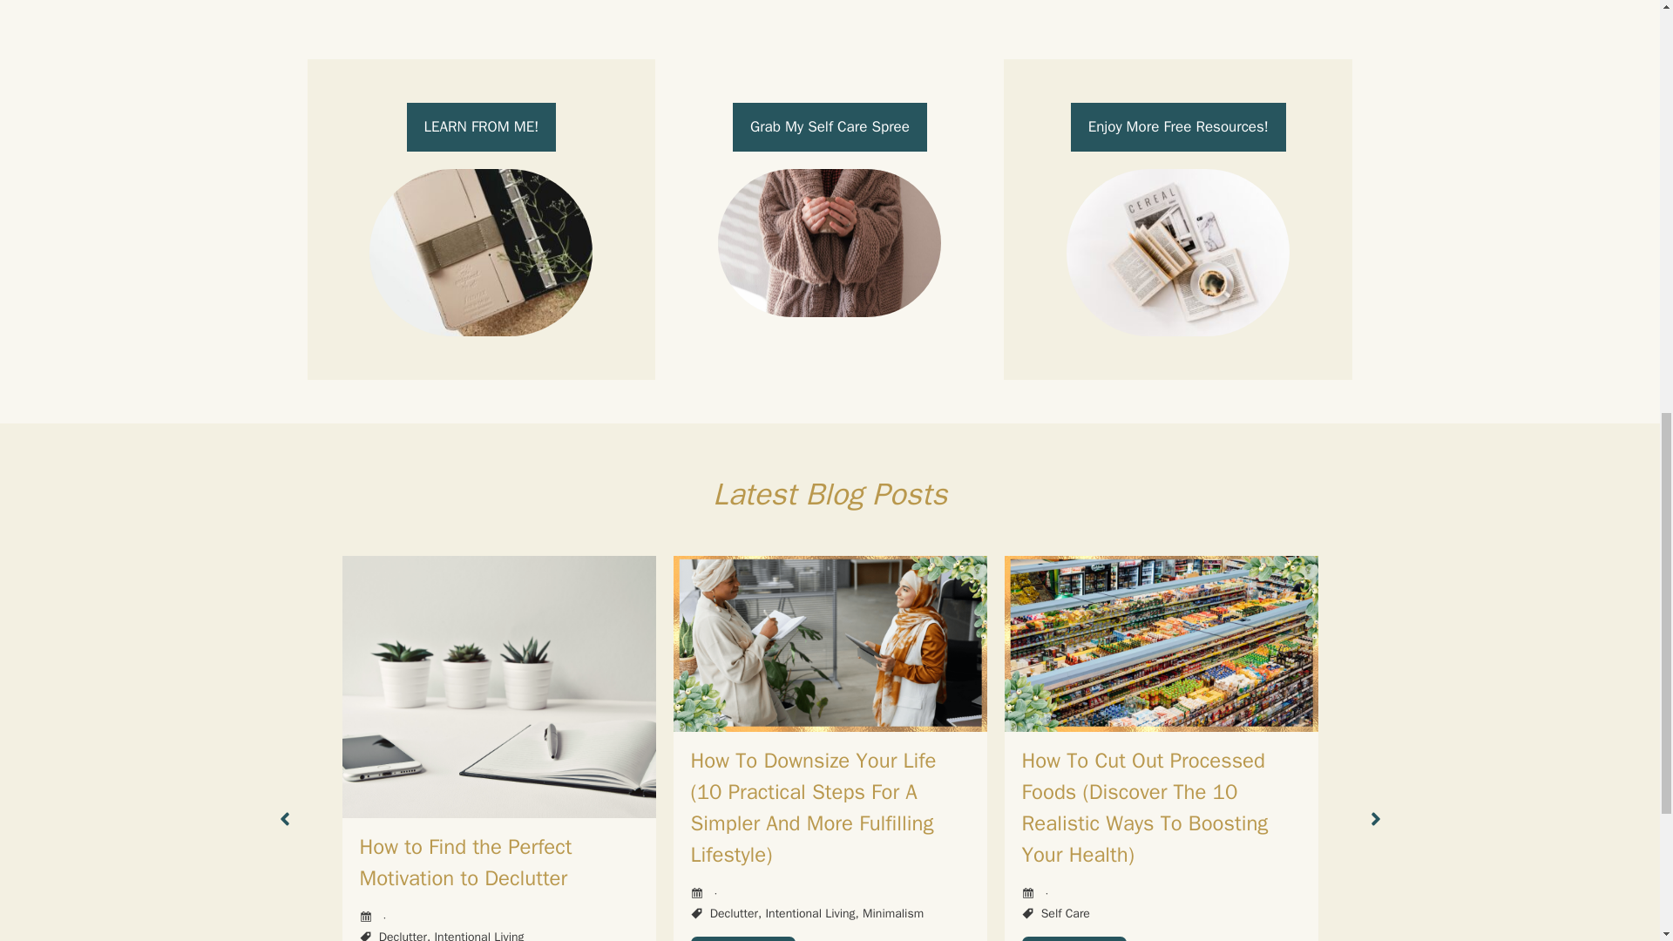 This screenshot has height=941, width=1673. I want to click on Latest Blog Posts, so click(830, 493).